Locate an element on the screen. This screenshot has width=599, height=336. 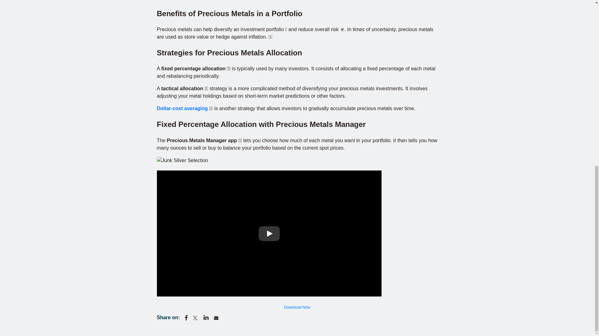
Dollar-cost averaging is located at coordinates (182, 108).